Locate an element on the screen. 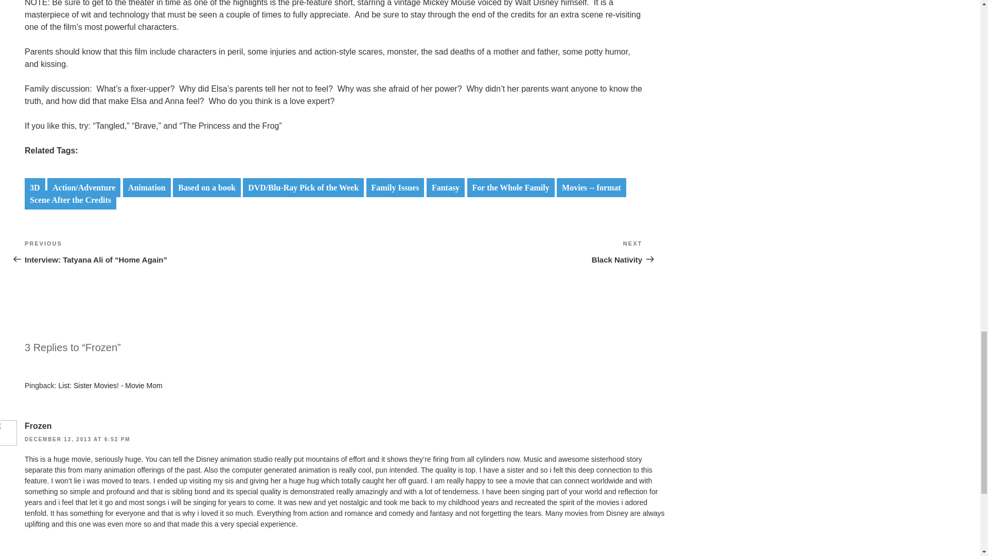  Movies -- format is located at coordinates (592, 187).